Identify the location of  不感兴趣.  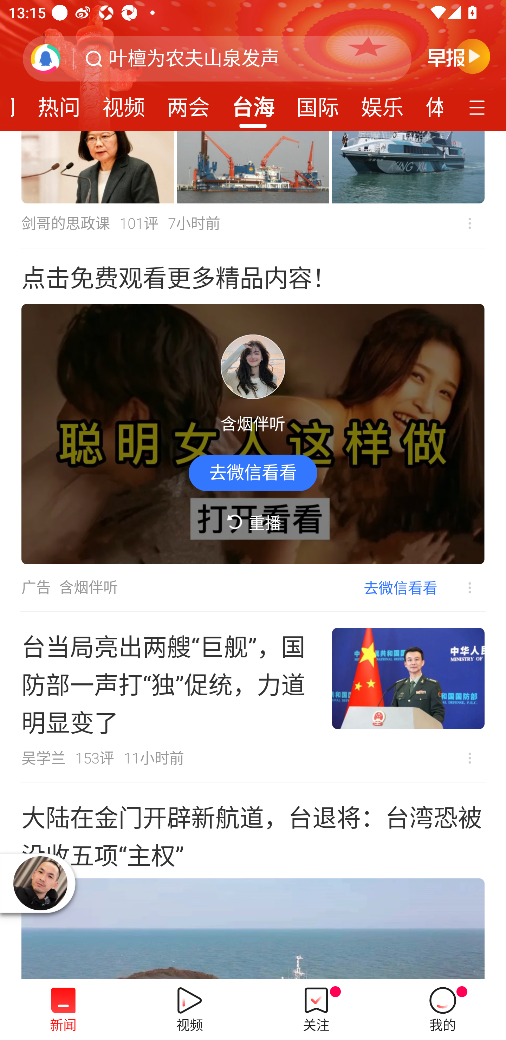
(469, 758).